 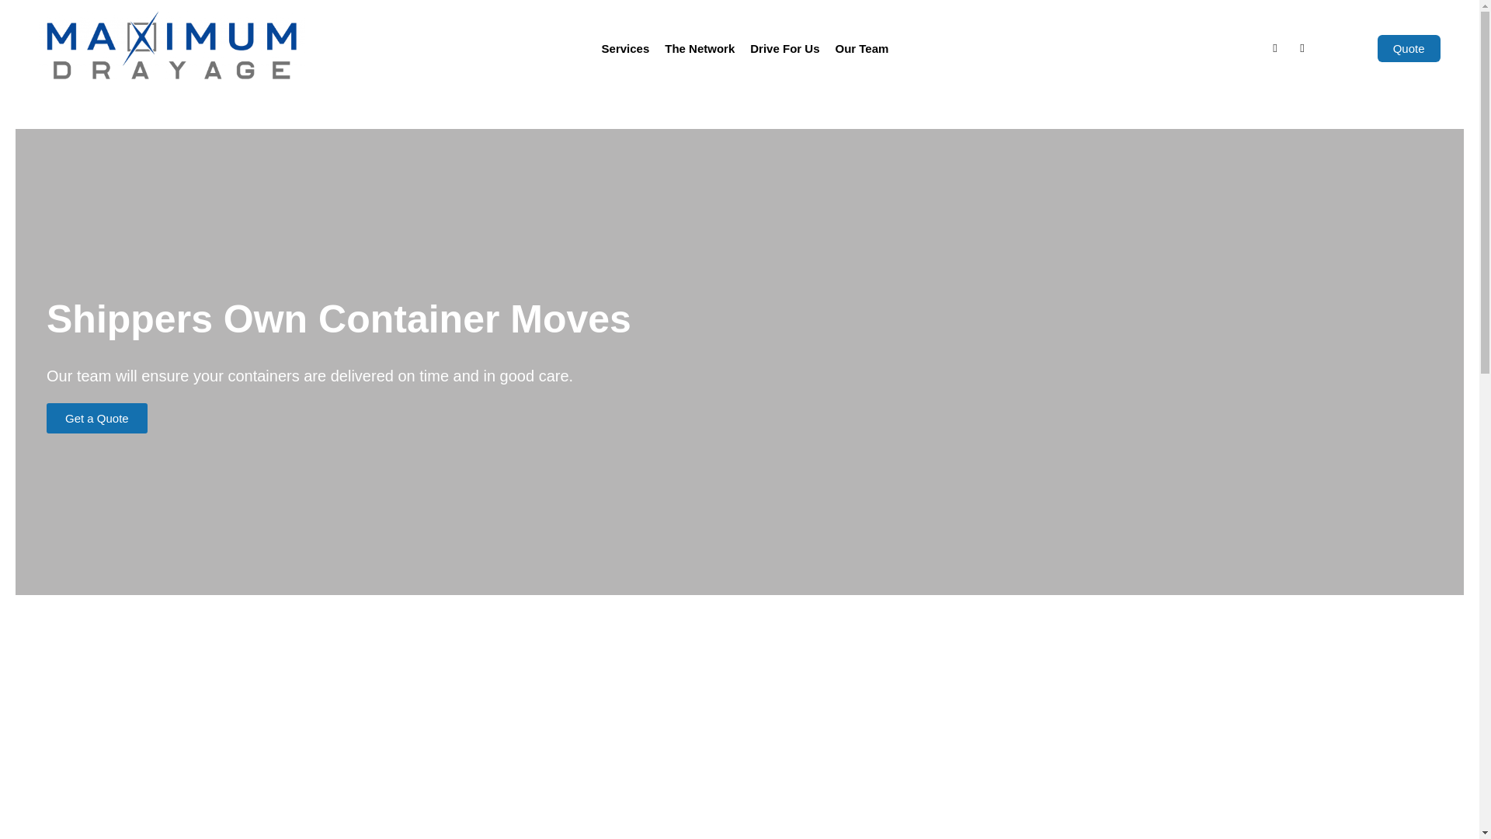 I want to click on Drive For Us, so click(x=784, y=48).